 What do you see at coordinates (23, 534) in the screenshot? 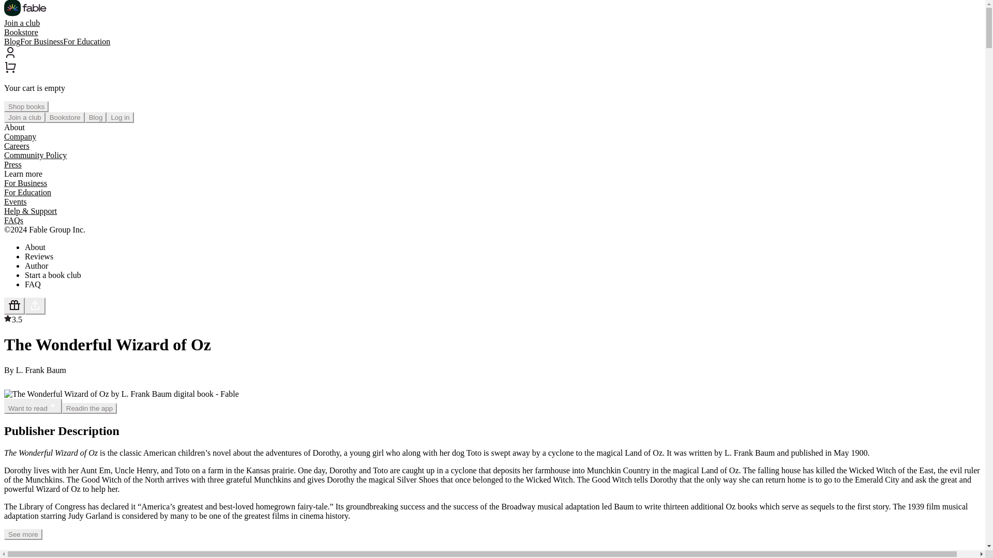
I see `See more` at bounding box center [23, 534].